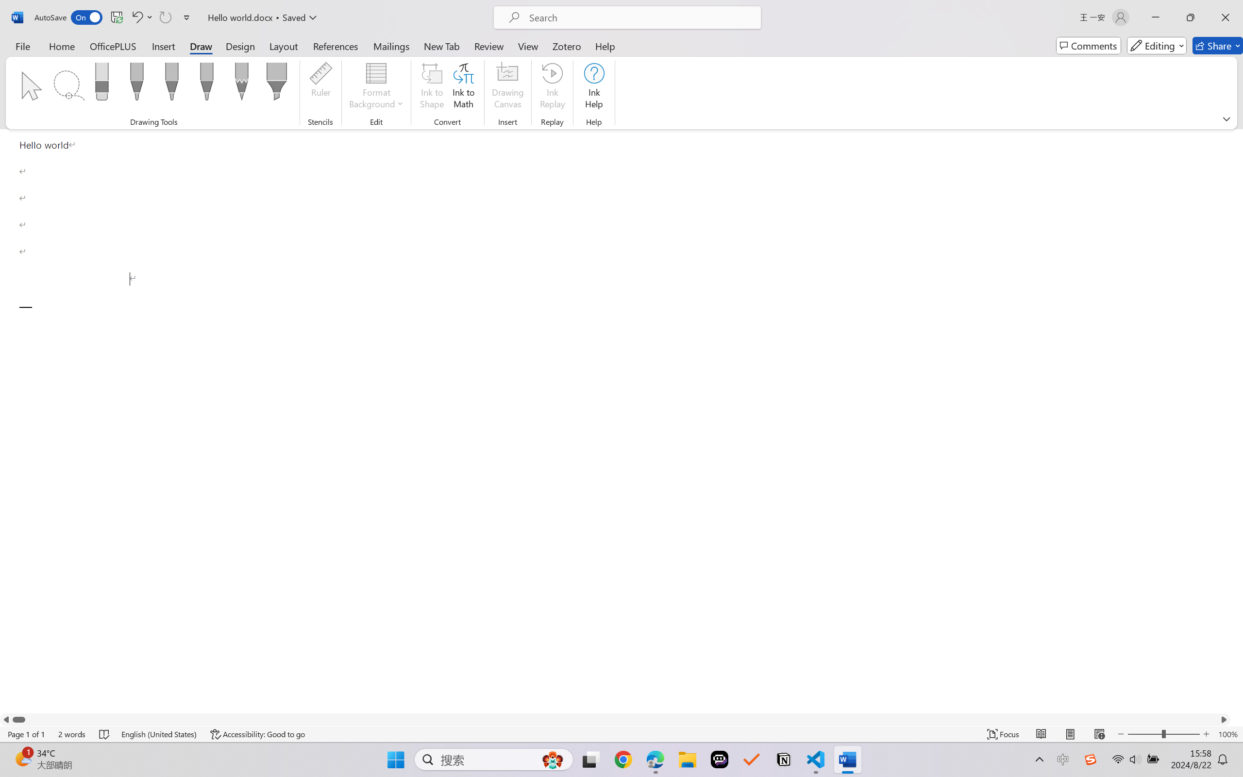  I want to click on Zoom In, so click(1207, 734).